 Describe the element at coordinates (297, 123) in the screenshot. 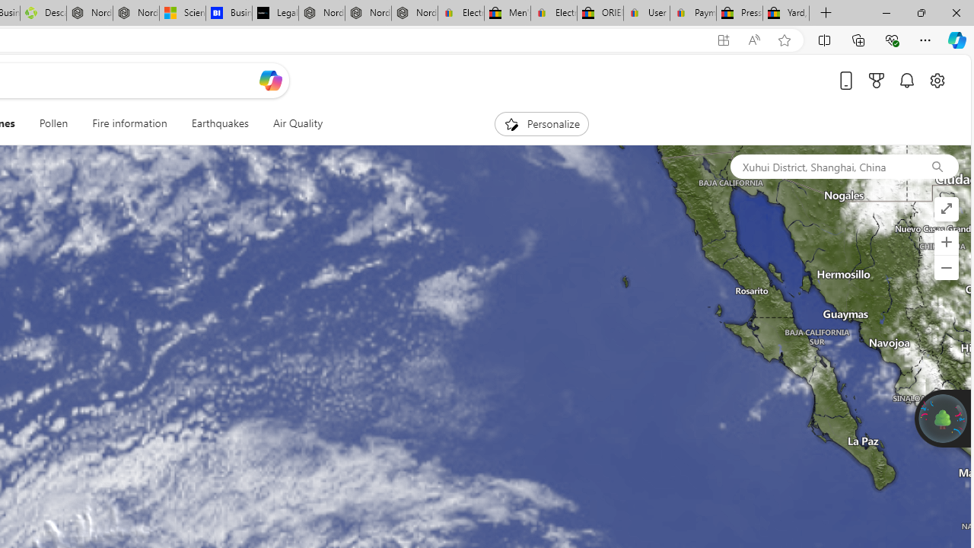

I see `Air Quality` at that location.